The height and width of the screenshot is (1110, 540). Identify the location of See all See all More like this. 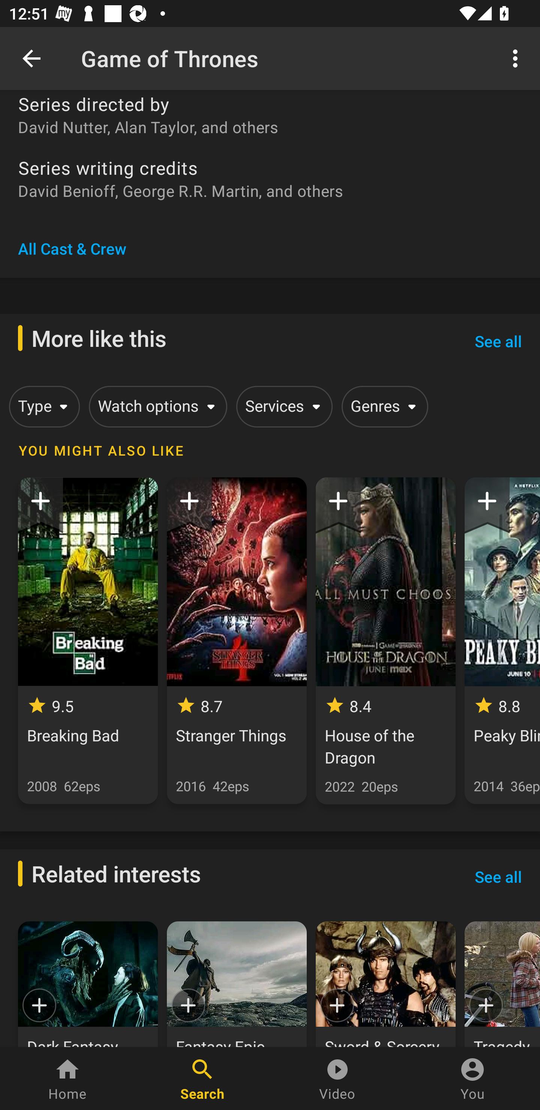
(498, 341).